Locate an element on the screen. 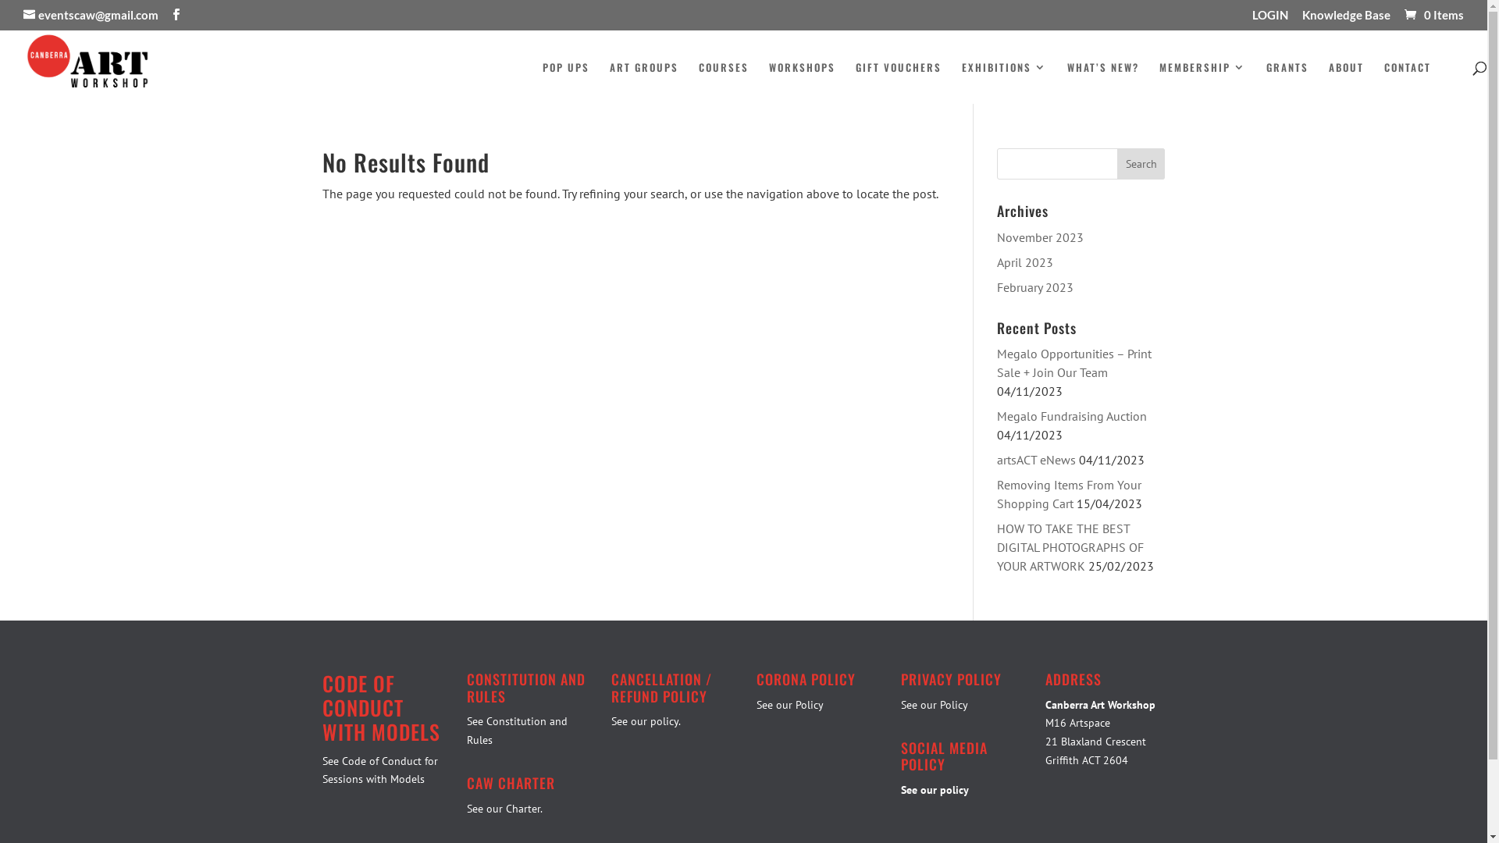 Image resolution: width=1499 pixels, height=843 pixels. Constitution and Rules is located at coordinates (517, 731).